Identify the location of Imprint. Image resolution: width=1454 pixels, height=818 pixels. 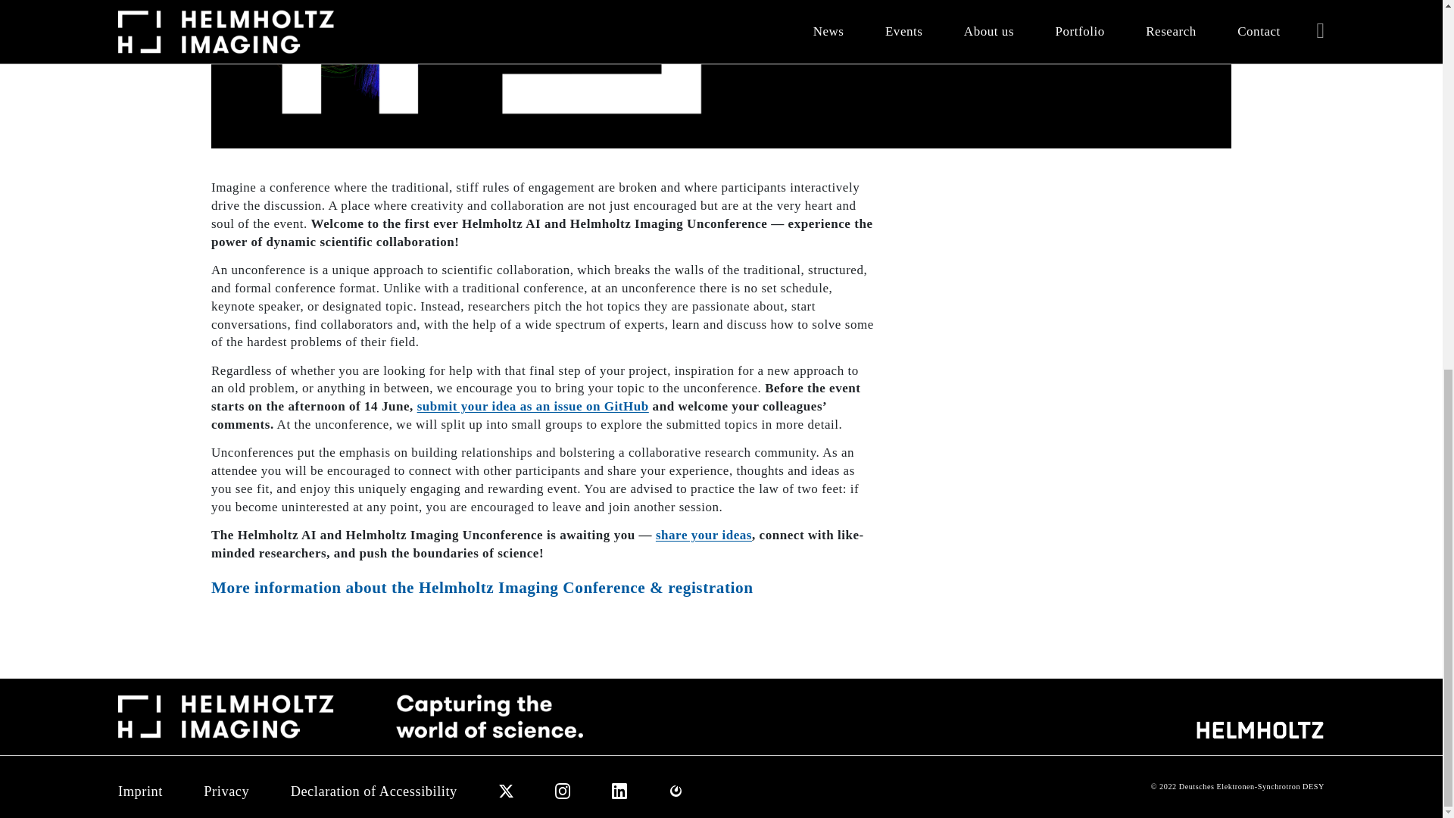
(140, 792).